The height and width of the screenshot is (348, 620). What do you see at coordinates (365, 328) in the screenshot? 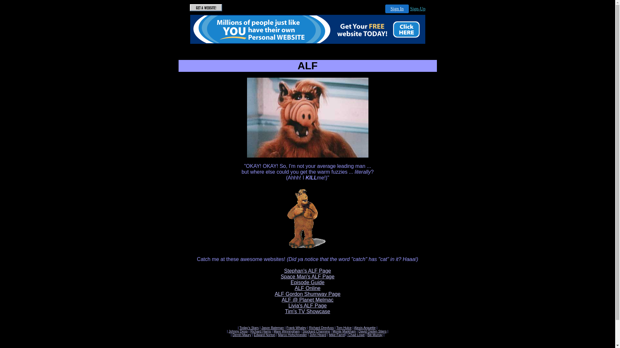
I see `Alexis Arquette` at bounding box center [365, 328].